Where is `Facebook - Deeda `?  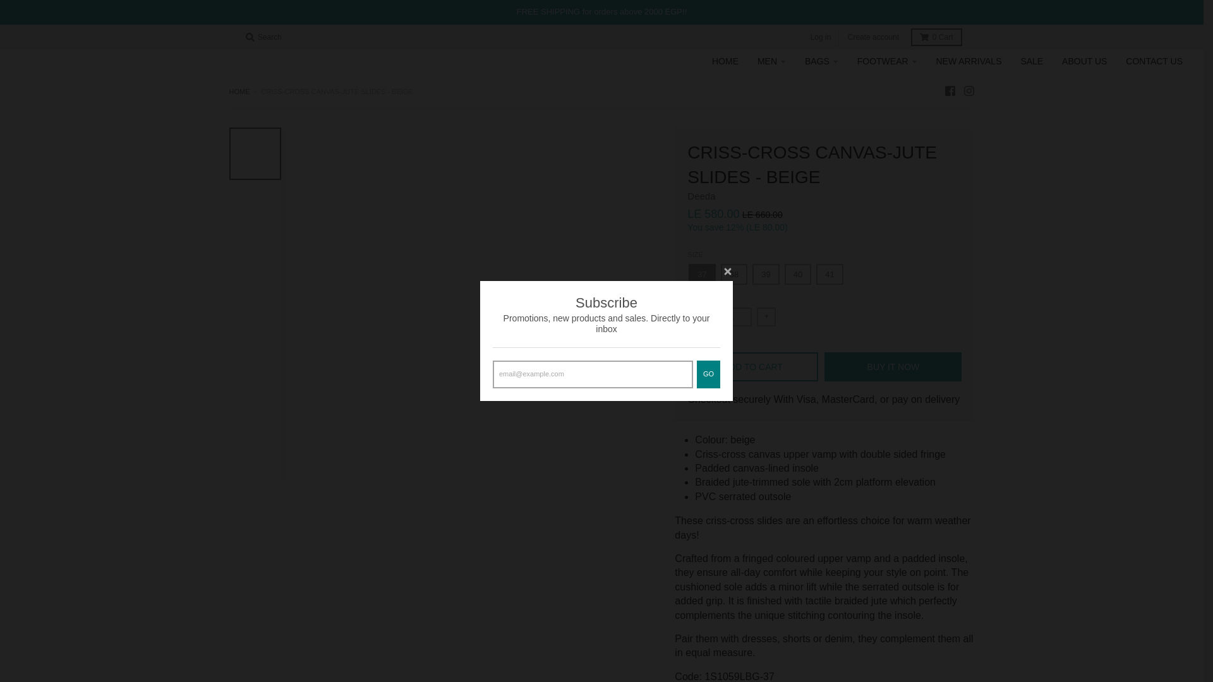 Facebook - Deeda  is located at coordinates (949, 91).